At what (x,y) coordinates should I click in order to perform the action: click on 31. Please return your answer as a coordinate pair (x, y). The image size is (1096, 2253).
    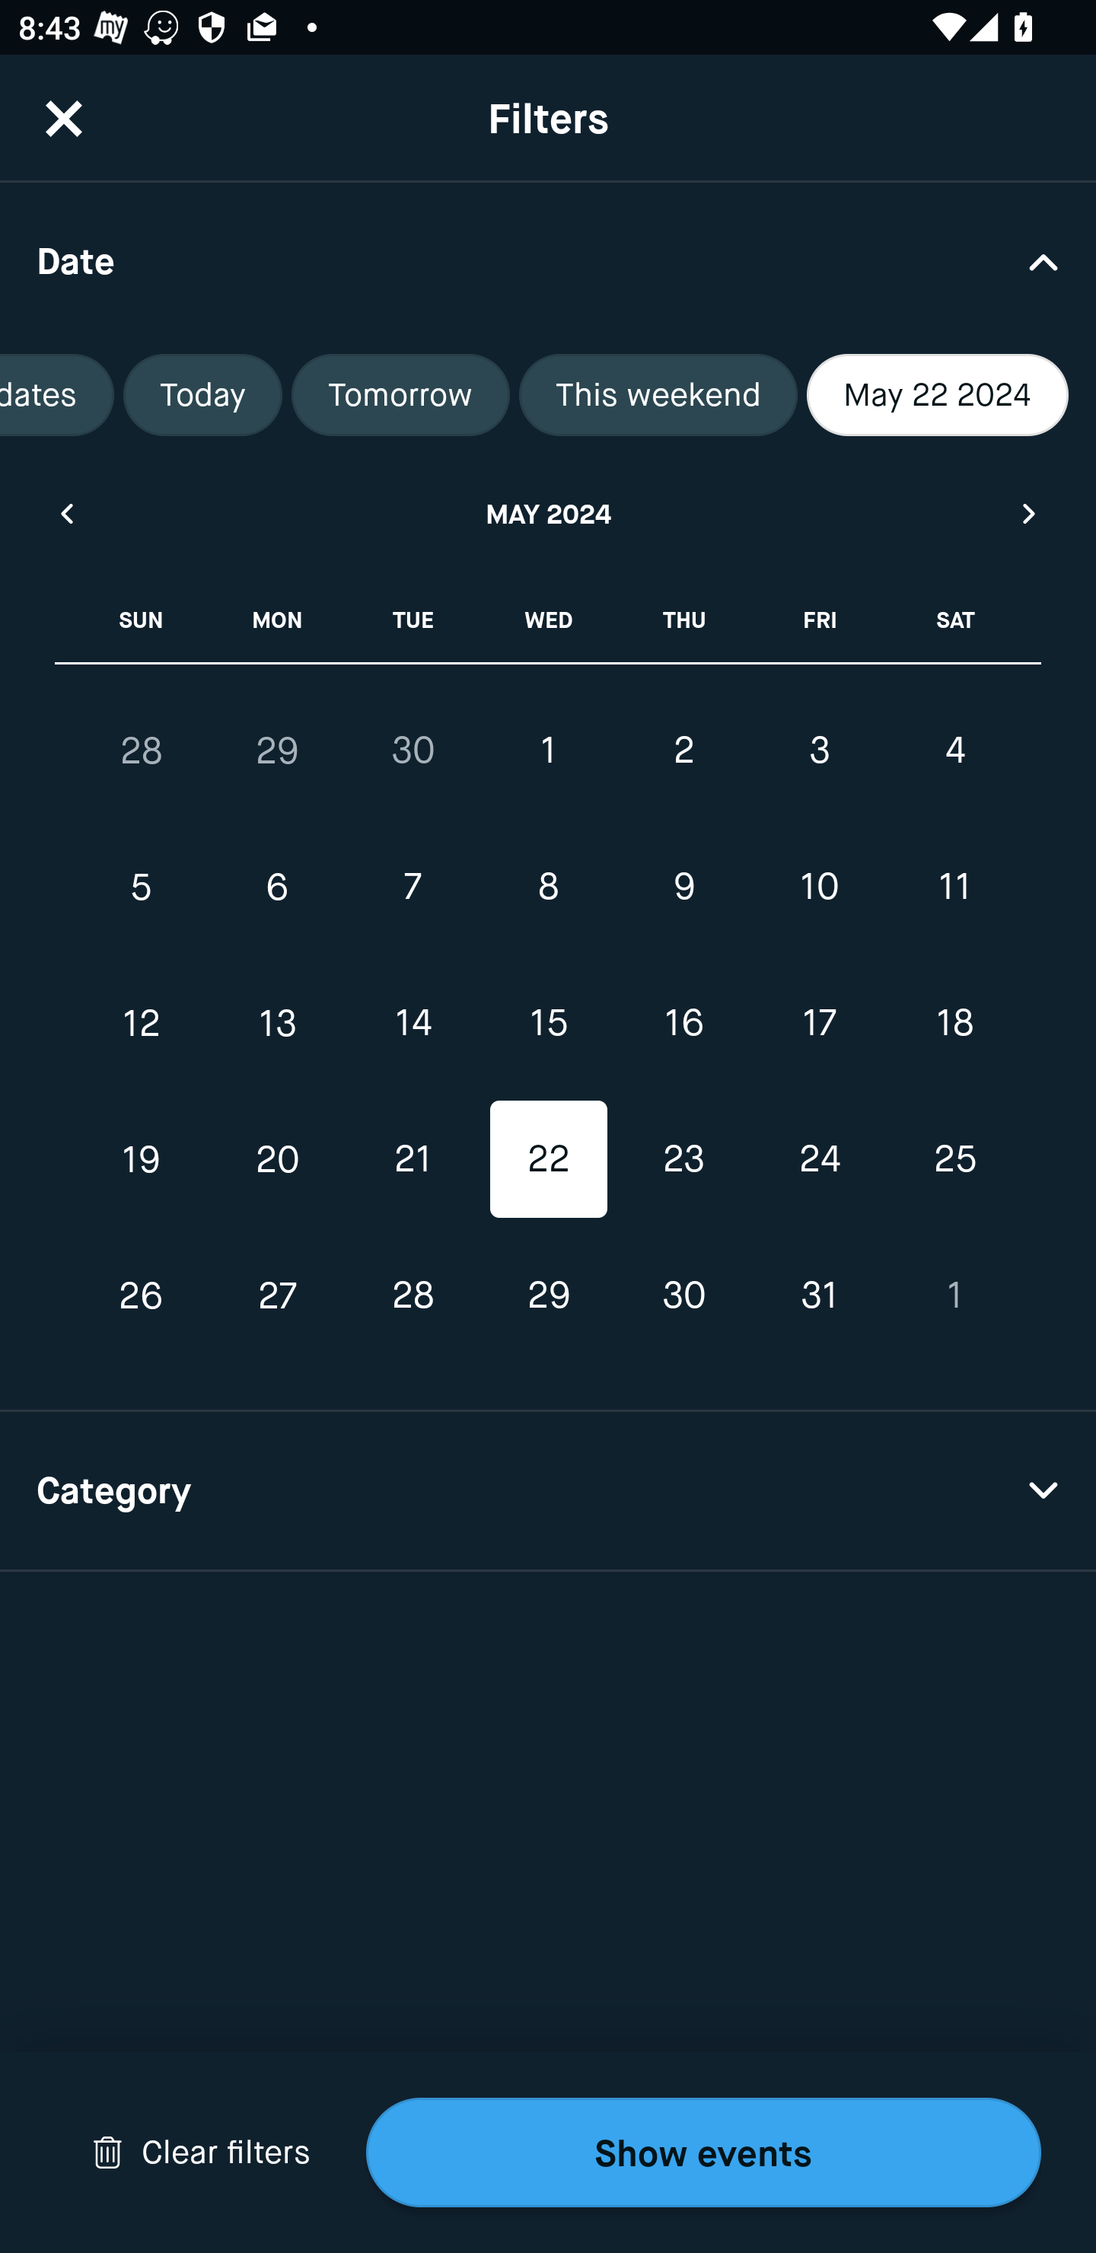
    Looking at the image, I should click on (819, 1295).